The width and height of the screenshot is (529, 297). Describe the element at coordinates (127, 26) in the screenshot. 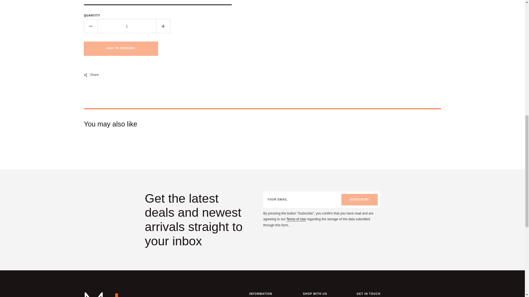

I see `1` at that location.